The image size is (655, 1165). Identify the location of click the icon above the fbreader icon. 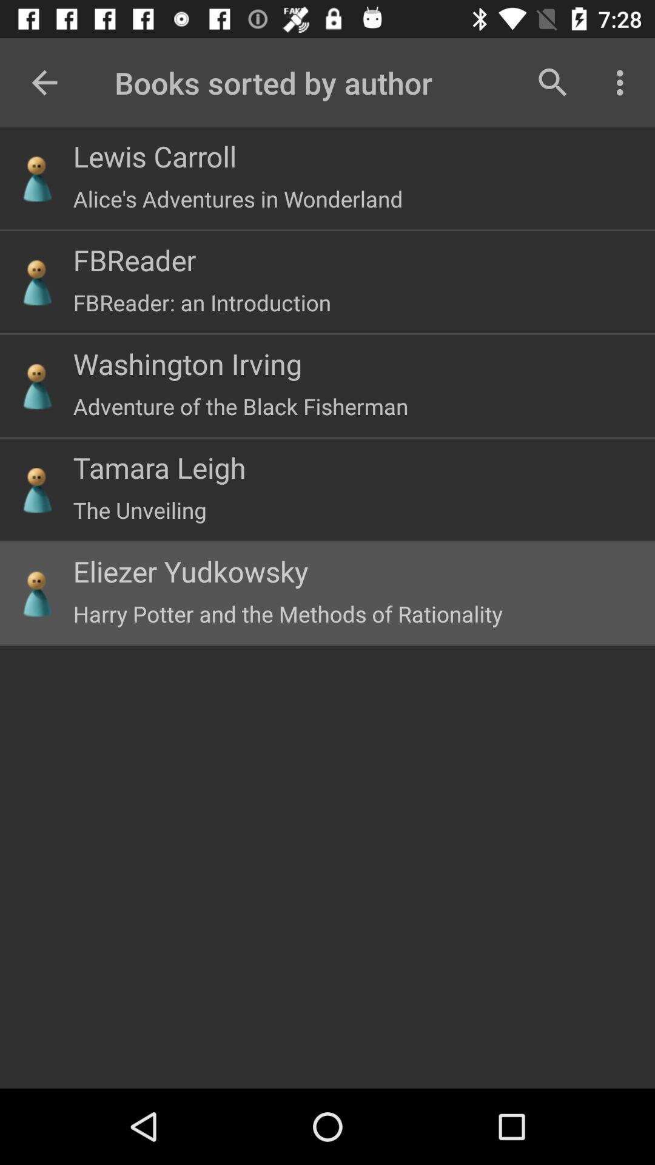
(238, 199).